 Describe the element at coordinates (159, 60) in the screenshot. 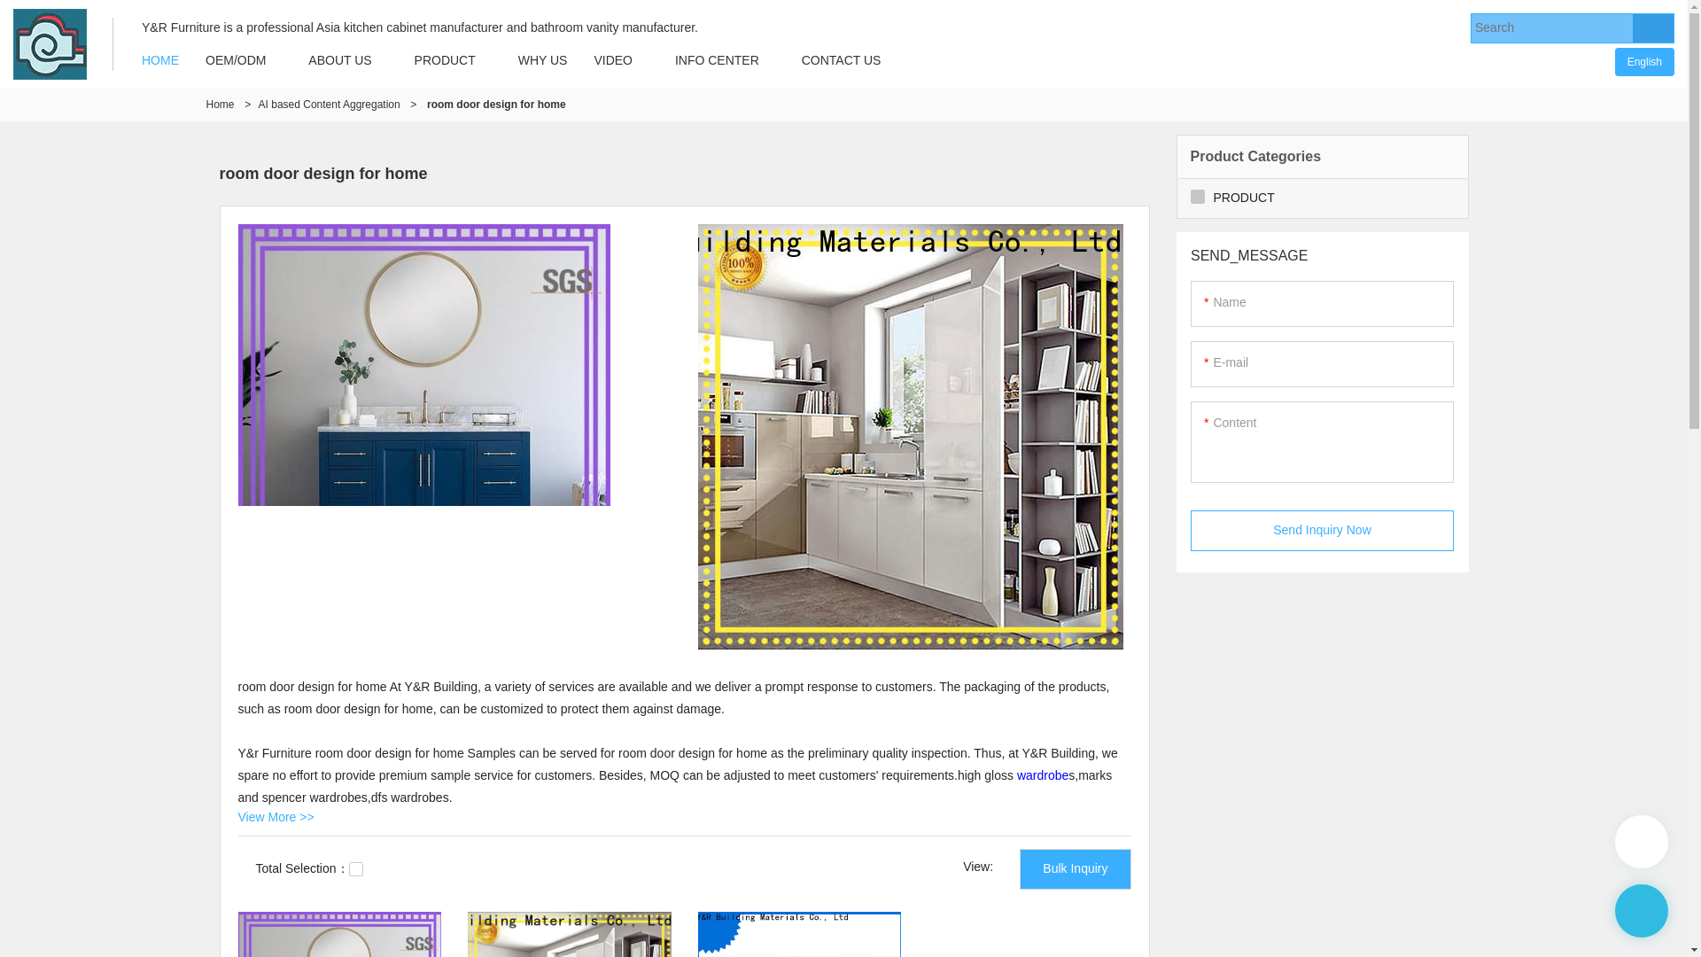

I see `HOME` at that location.